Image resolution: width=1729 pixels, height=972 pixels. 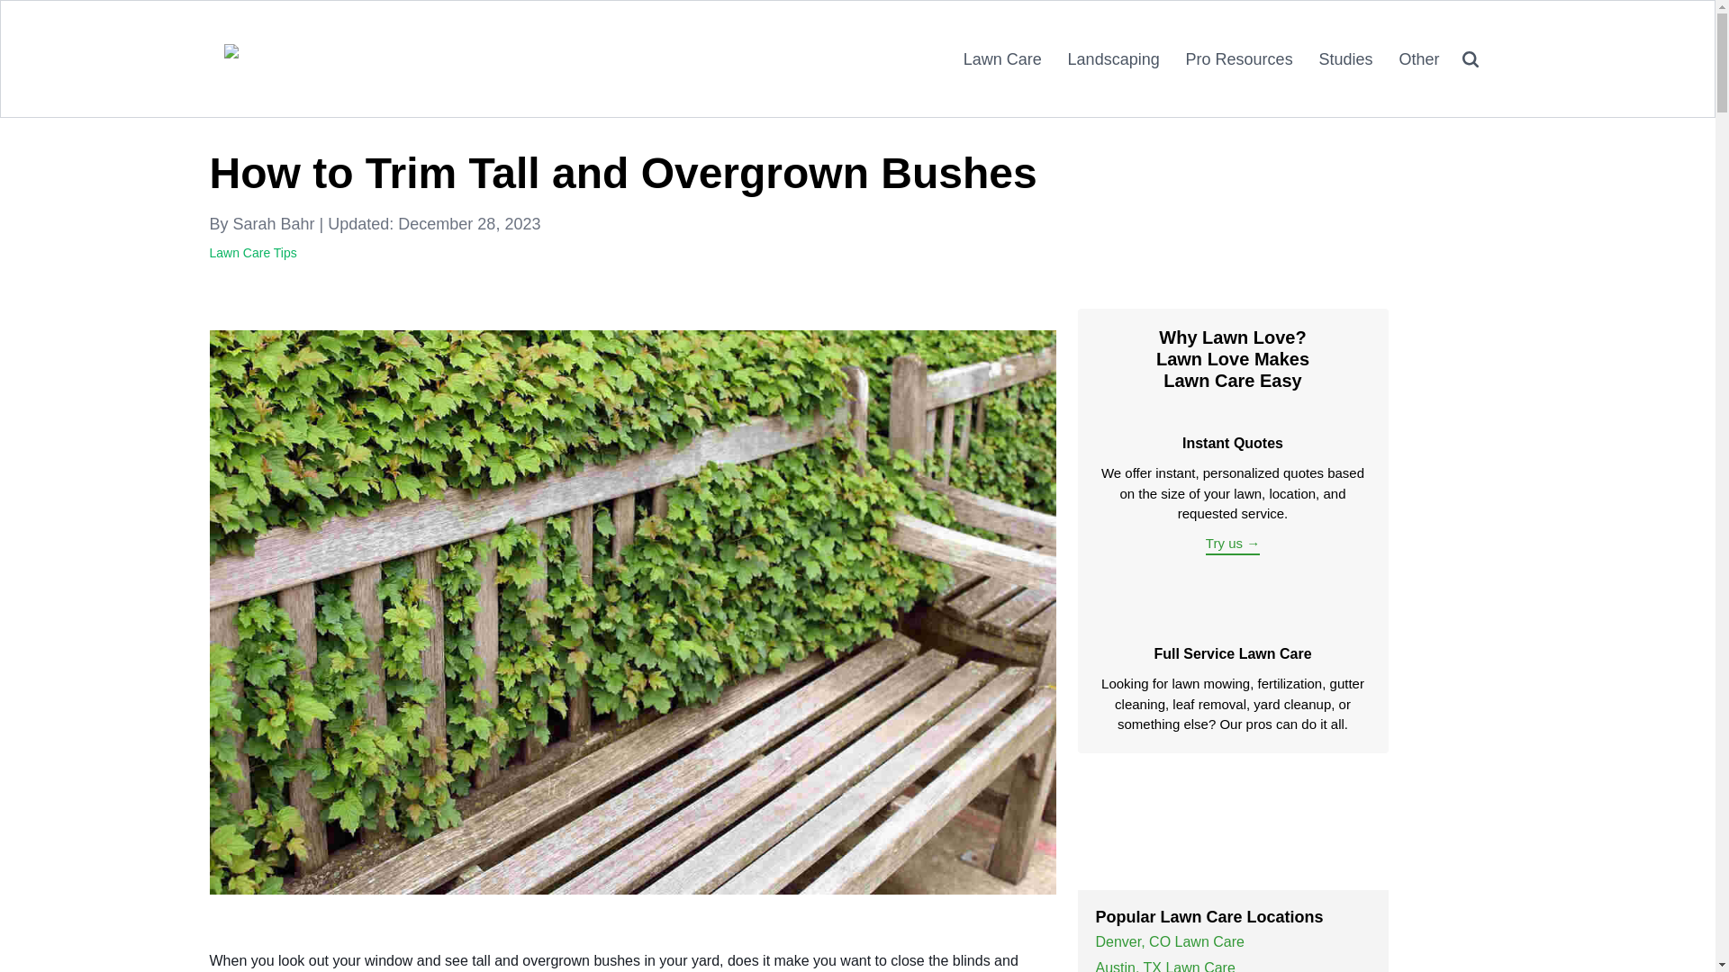 What do you see at coordinates (252, 253) in the screenshot?
I see `Lawn Care Tips` at bounding box center [252, 253].